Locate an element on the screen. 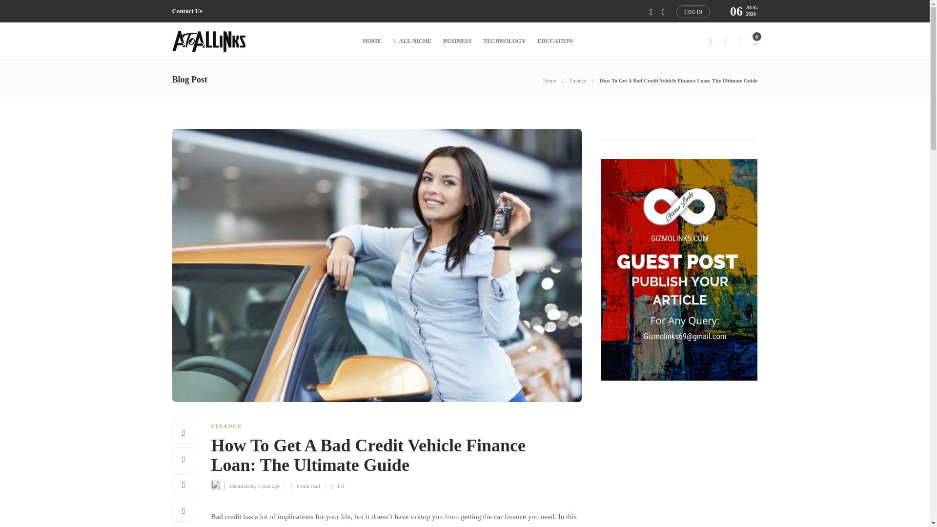  ALL NICHE is located at coordinates (412, 41).